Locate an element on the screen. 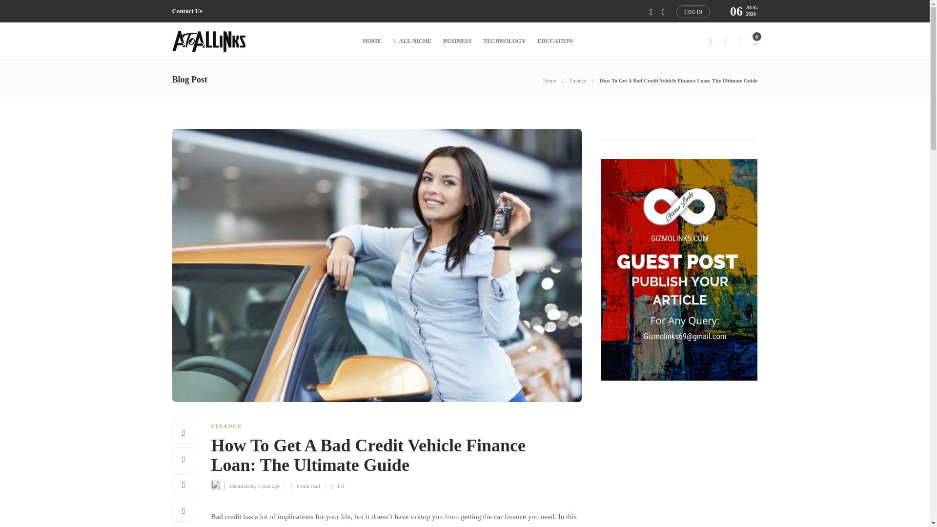  ALL NICHE is located at coordinates (412, 41).